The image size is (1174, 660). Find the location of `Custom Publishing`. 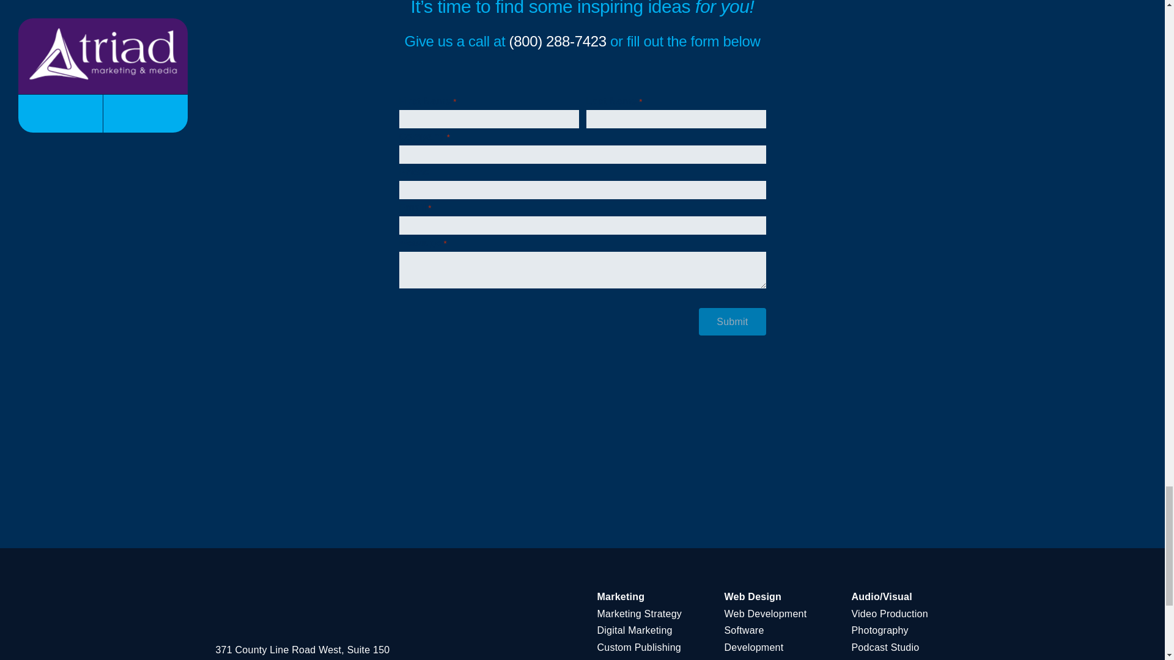

Custom Publishing is located at coordinates (638, 647).